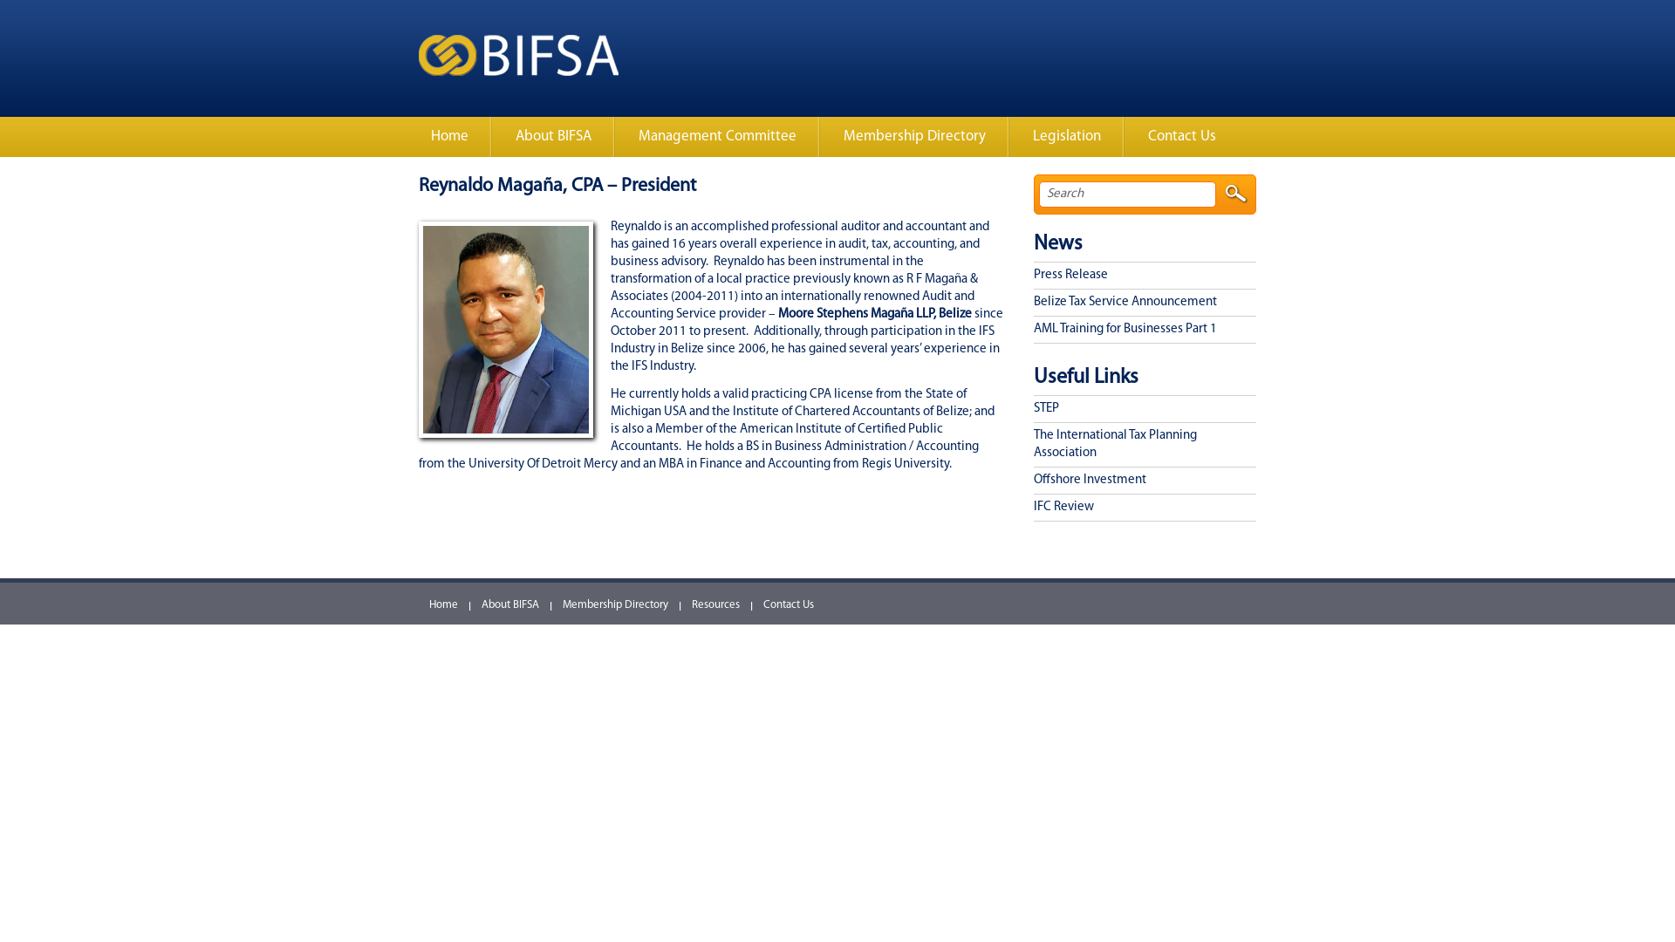  I want to click on Contact Us, so click(790, 605).